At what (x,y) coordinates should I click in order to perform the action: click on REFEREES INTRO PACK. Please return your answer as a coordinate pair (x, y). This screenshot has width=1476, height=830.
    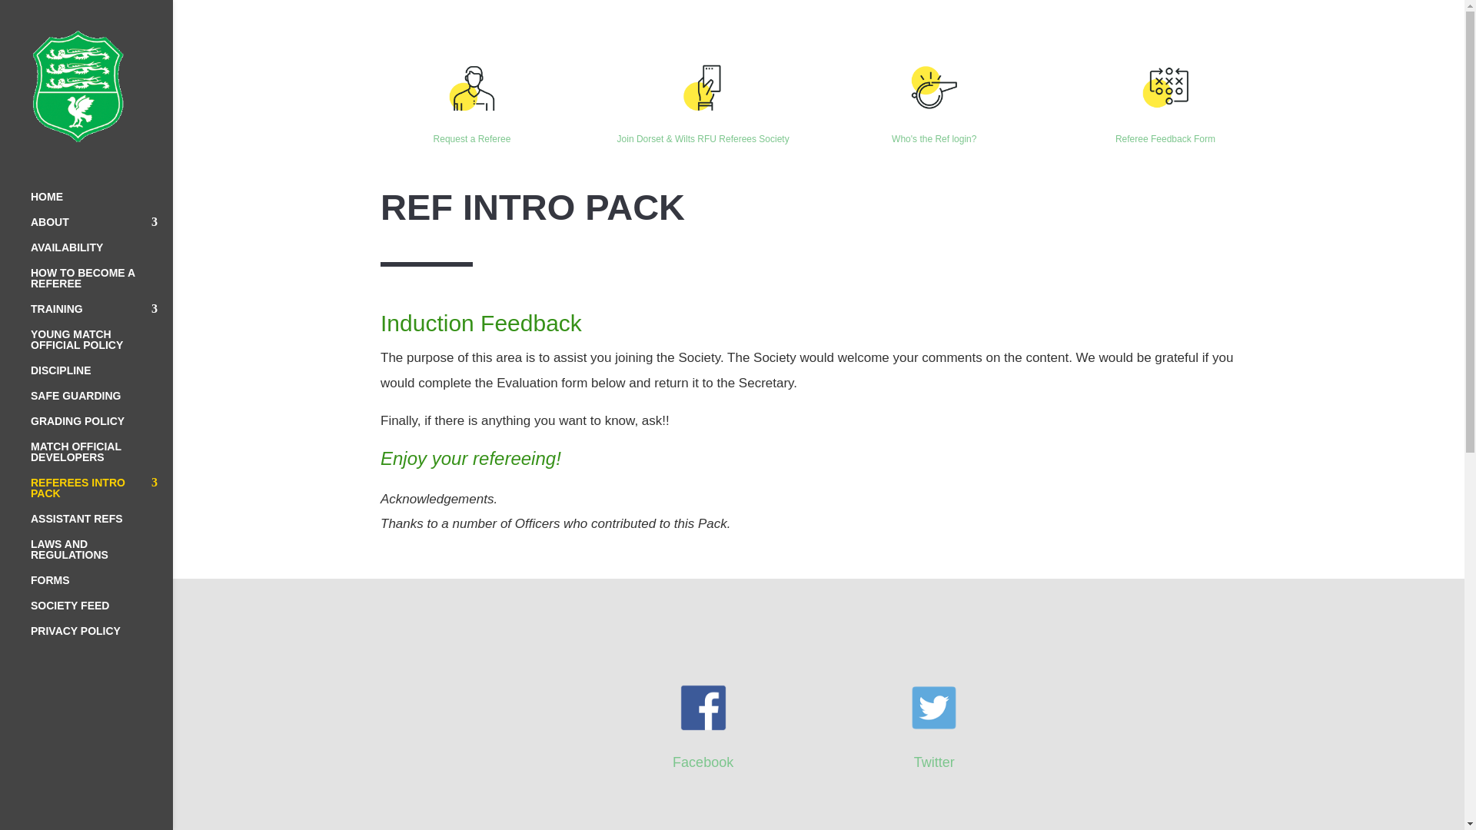
    Looking at the image, I should click on (101, 495).